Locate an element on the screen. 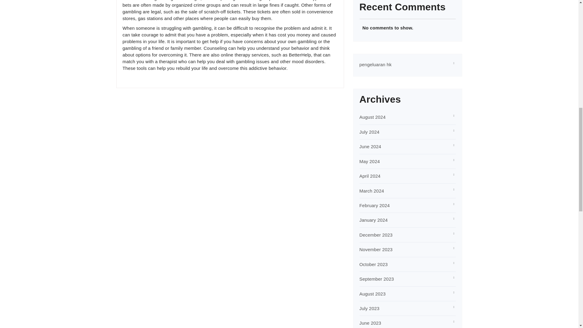 The width and height of the screenshot is (583, 328). January 2024 is located at coordinates (373, 220).